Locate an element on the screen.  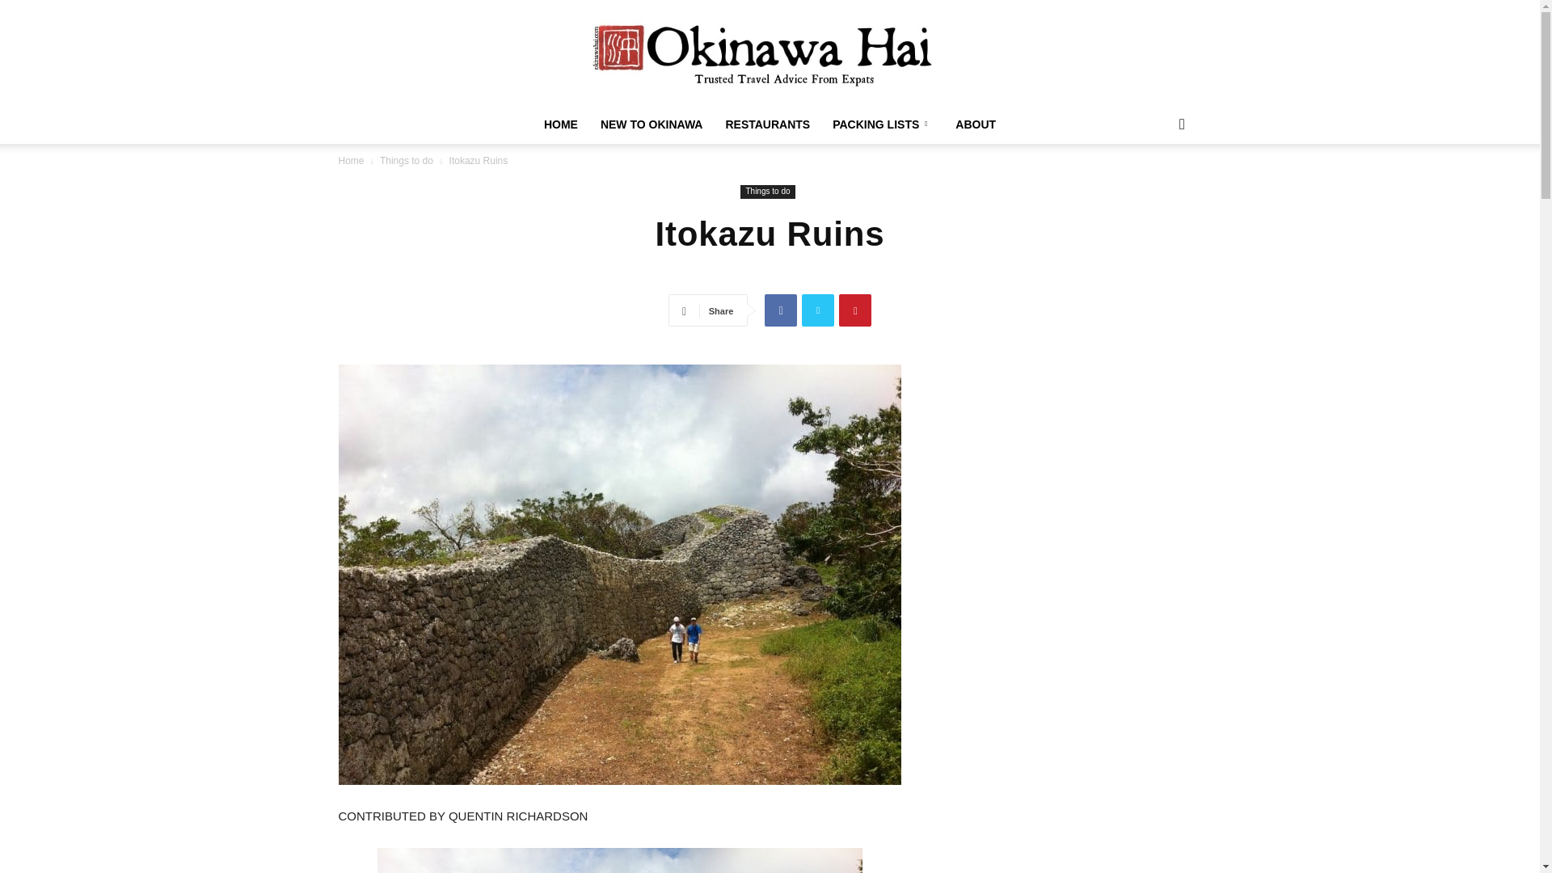
Search is located at coordinates (1156, 189).